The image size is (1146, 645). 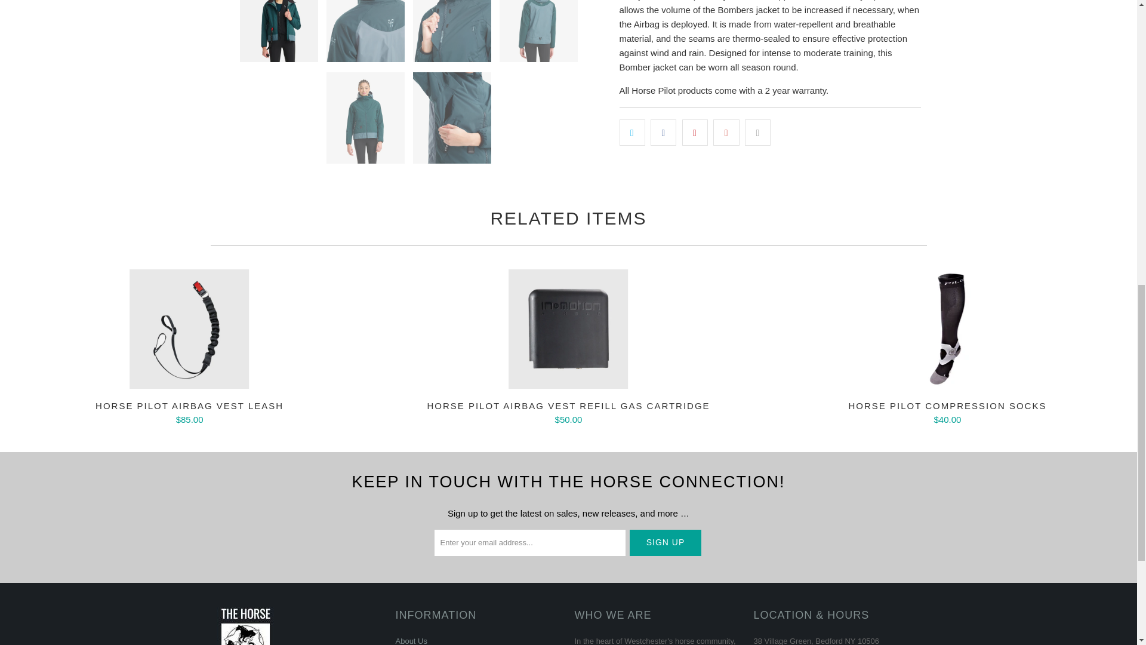 I want to click on Email this to a friend, so click(x=757, y=133).